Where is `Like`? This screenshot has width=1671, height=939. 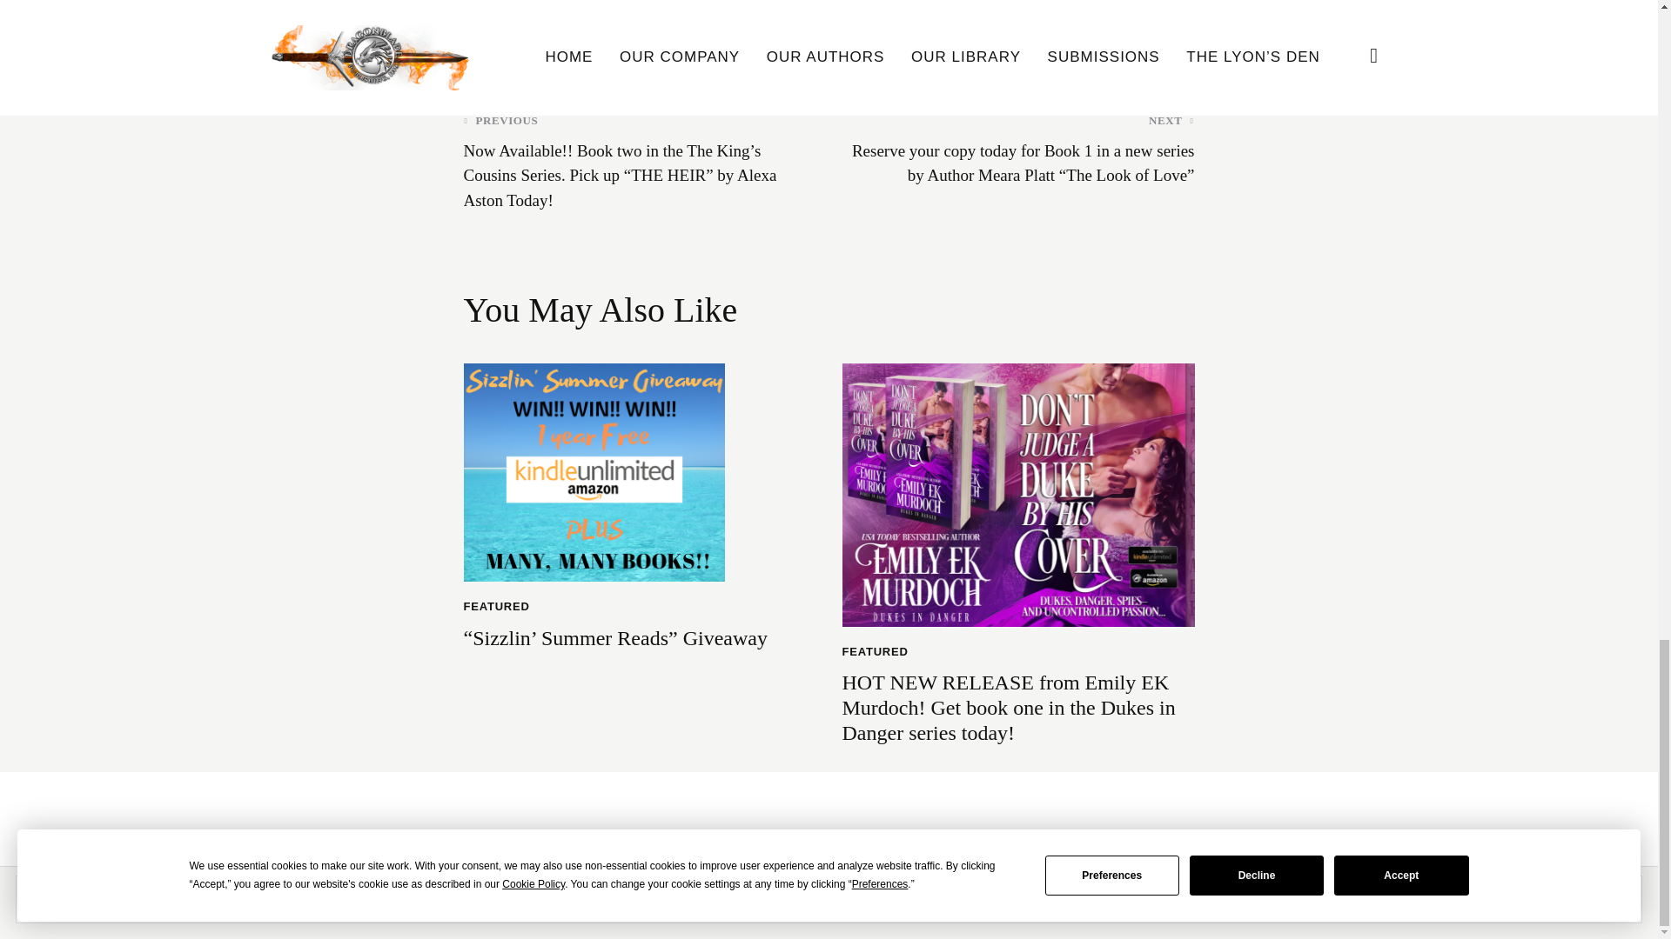 Like is located at coordinates (488, 17).